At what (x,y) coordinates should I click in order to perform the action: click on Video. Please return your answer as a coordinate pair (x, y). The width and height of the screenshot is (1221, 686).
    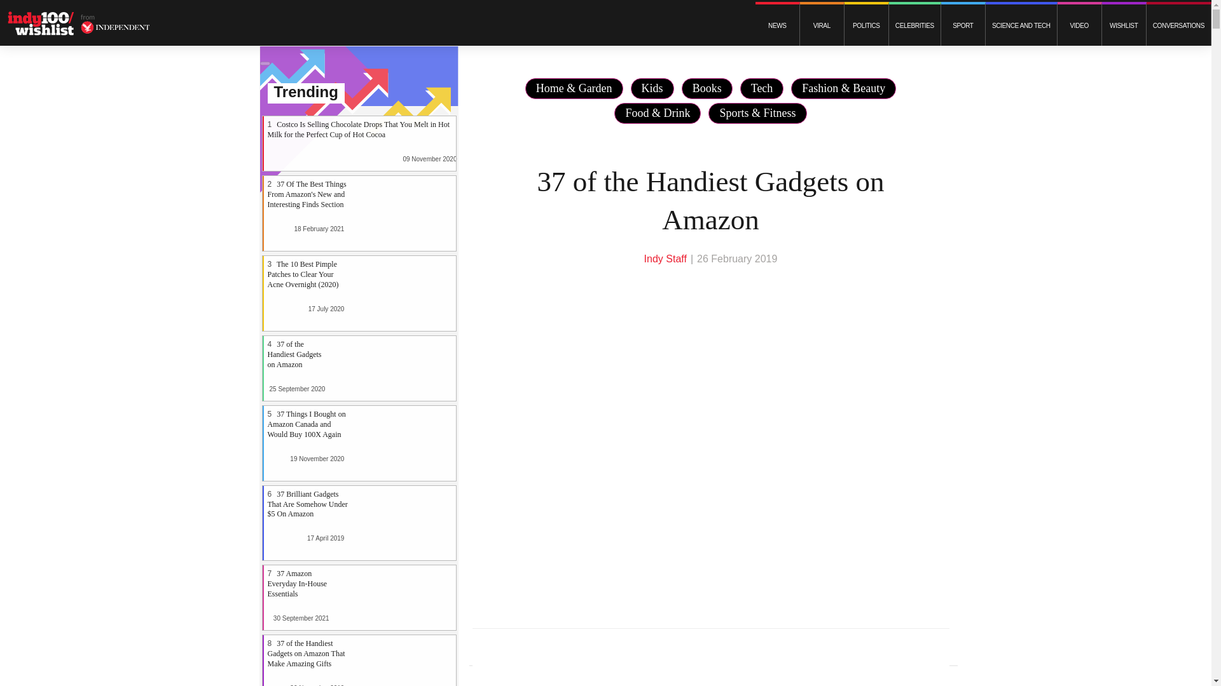
    Looking at the image, I should click on (1079, 25).